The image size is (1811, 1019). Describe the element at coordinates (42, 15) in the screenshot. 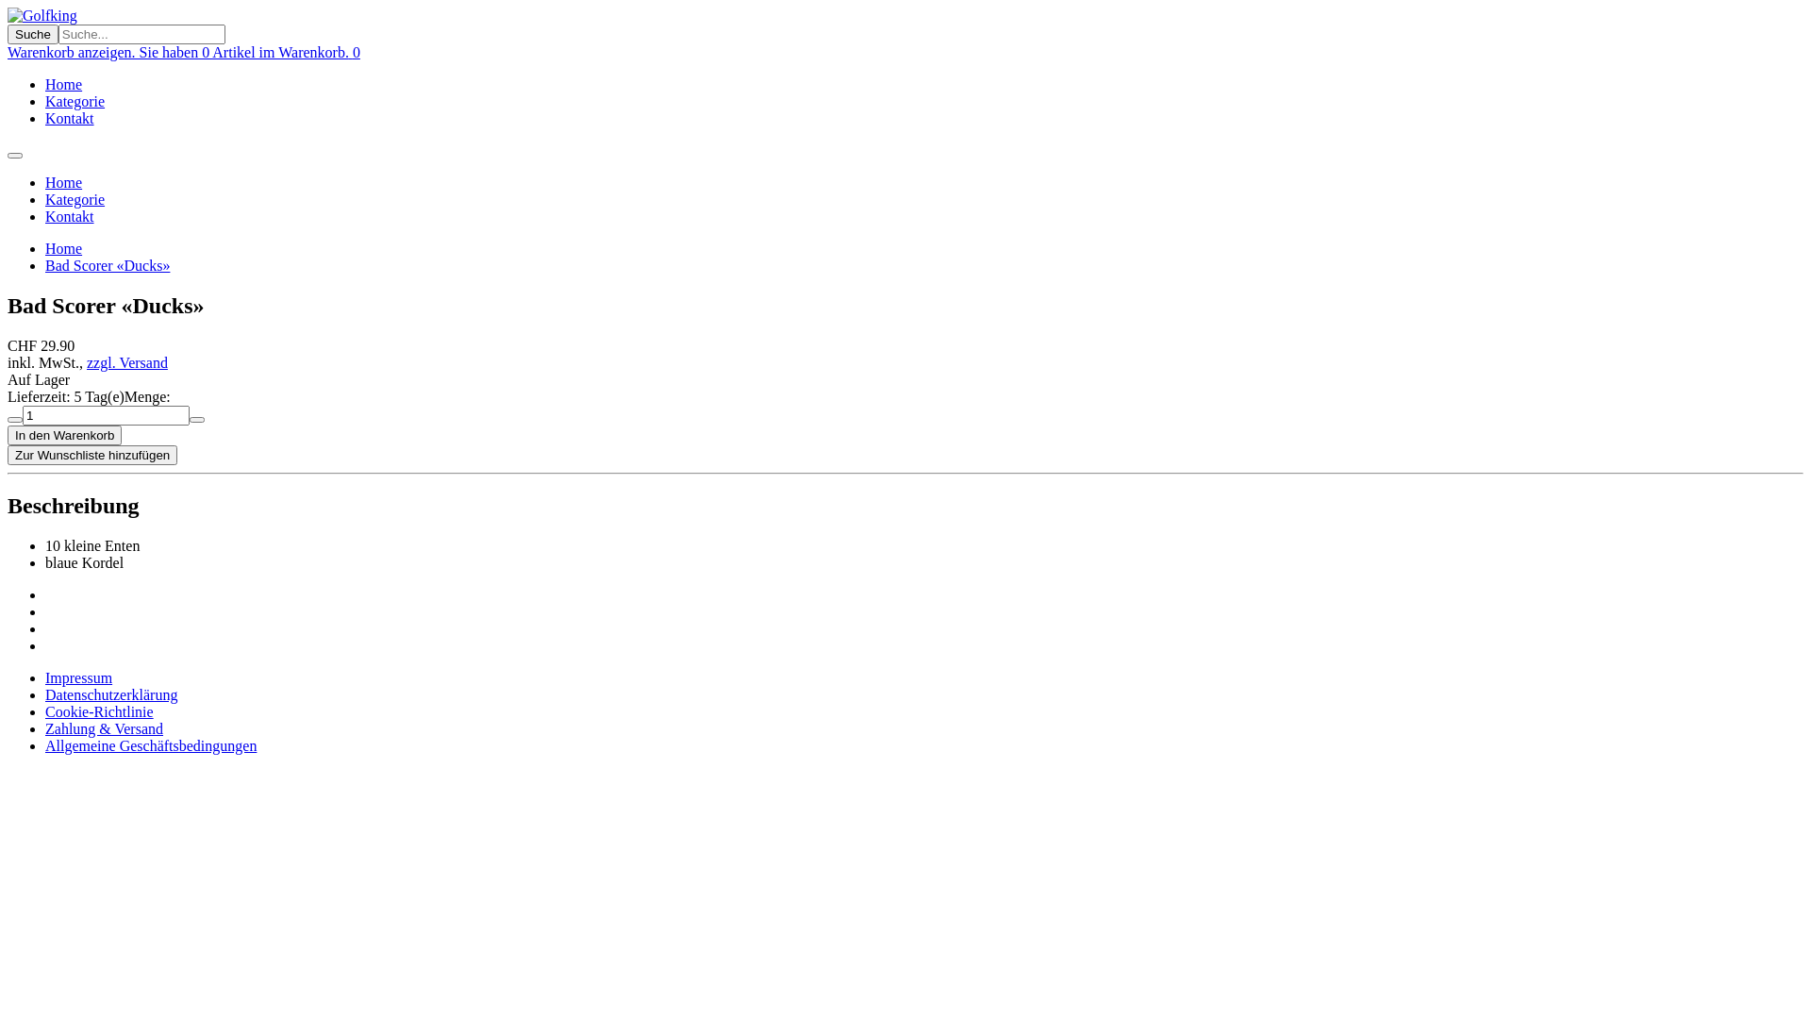

I see `Golfking` at that location.